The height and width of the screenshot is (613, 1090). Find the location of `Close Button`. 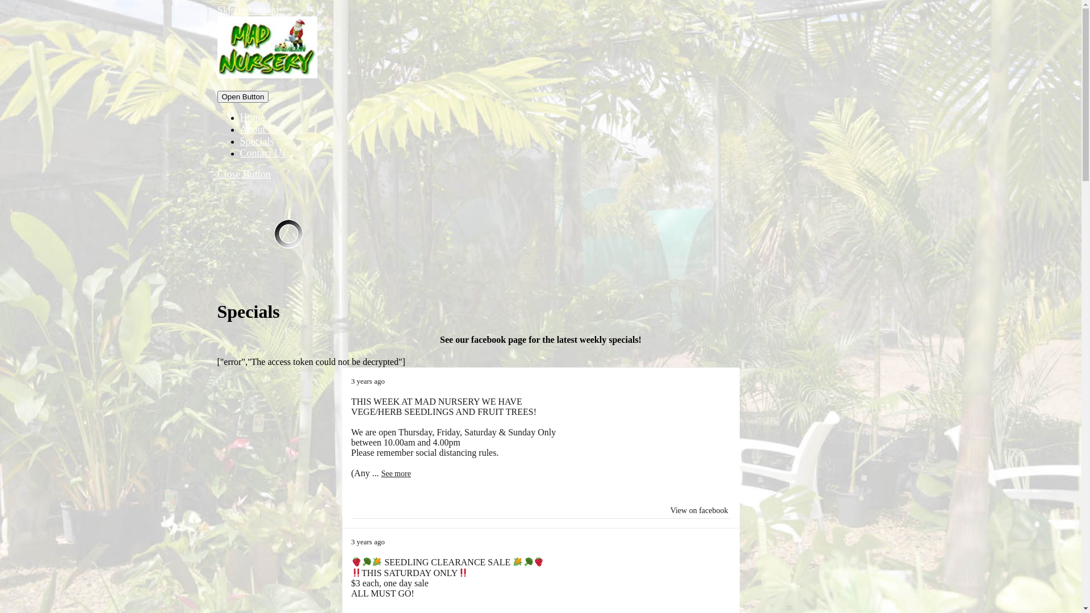

Close Button is located at coordinates (244, 174).